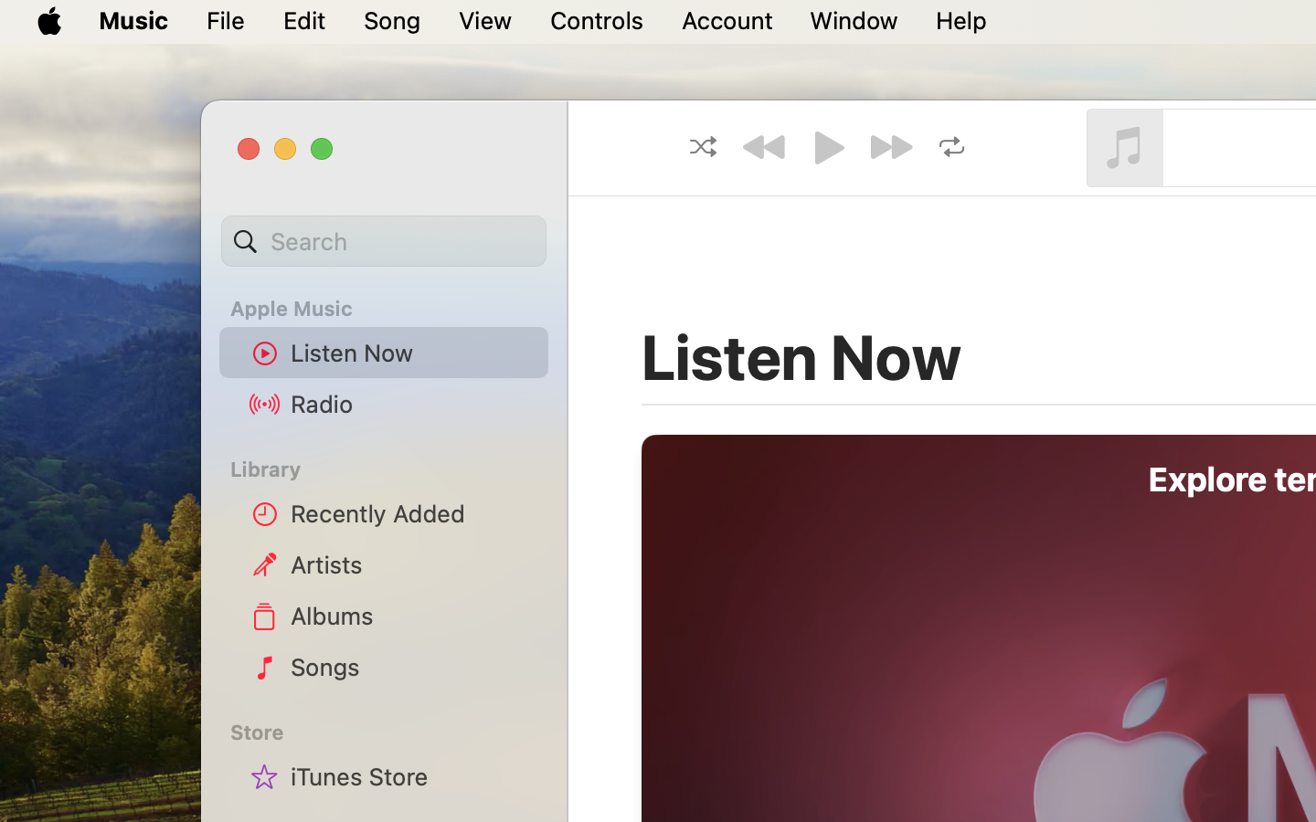 The width and height of the screenshot is (1316, 822). Describe the element at coordinates (395, 309) in the screenshot. I see `Apple Music` at that location.